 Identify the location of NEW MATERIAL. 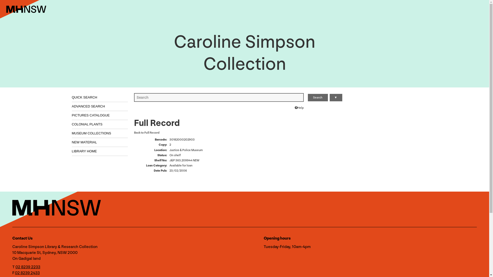
(100, 142).